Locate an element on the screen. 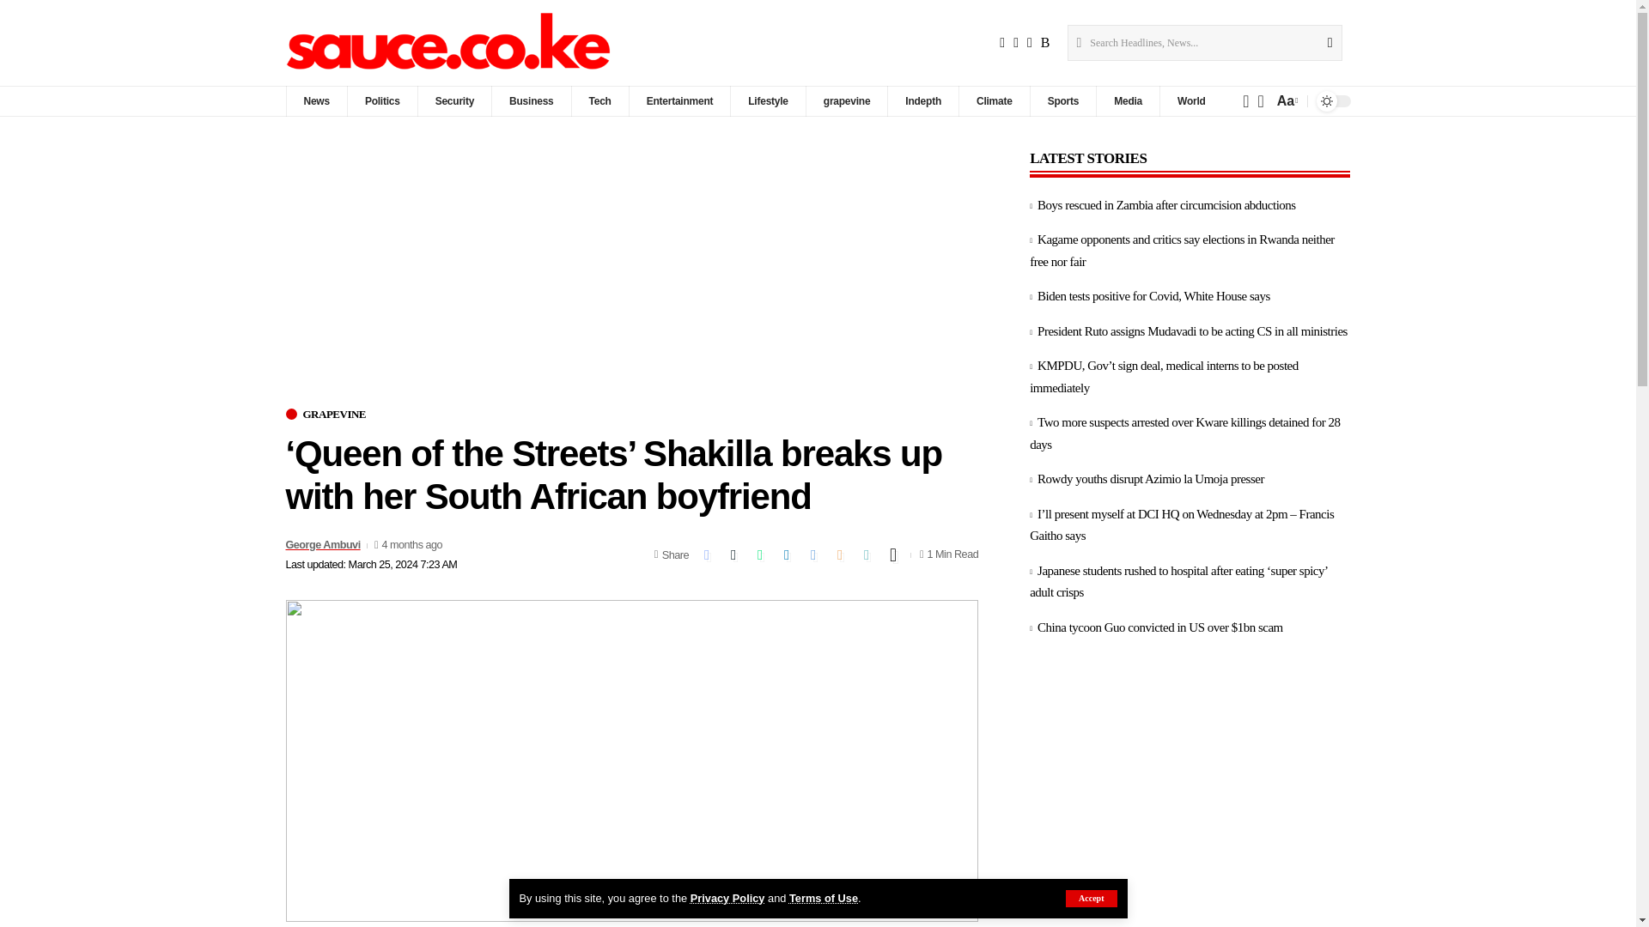 The image size is (1649, 927). Security is located at coordinates (453, 101).